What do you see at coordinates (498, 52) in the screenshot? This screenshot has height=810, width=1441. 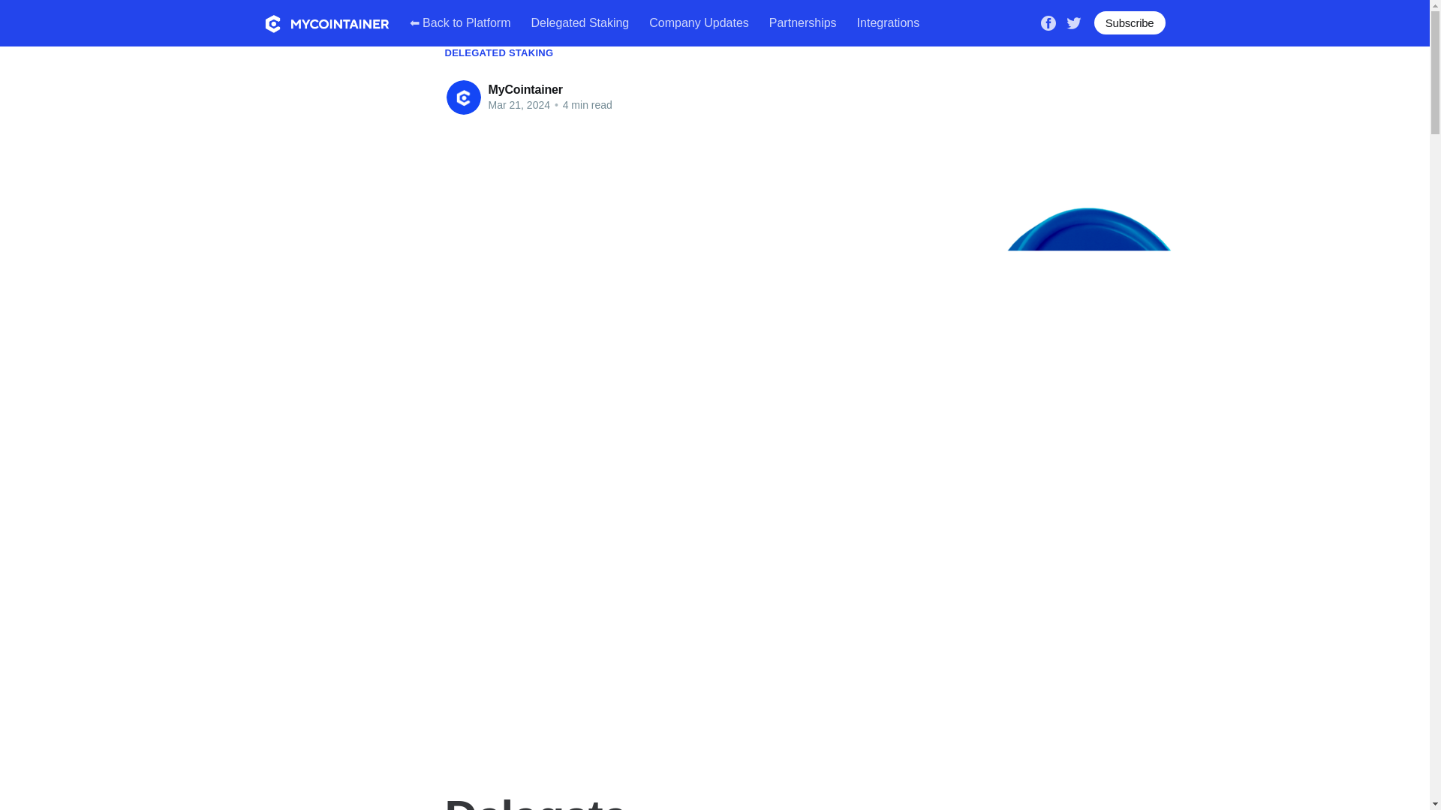 I see `DELEGATED STAKING` at bounding box center [498, 52].